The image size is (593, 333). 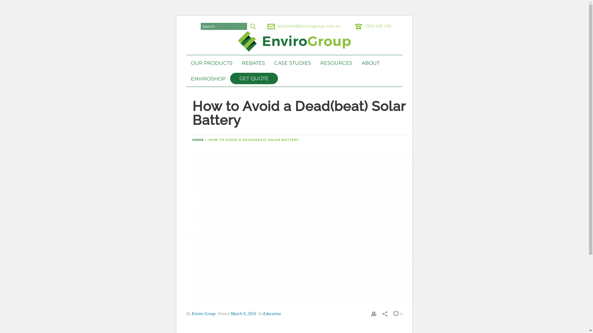 What do you see at coordinates (308, 226) in the screenshot?
I see `How to Avoid a Dead(beat) Solar Battery` at bounding box center [308, 226].